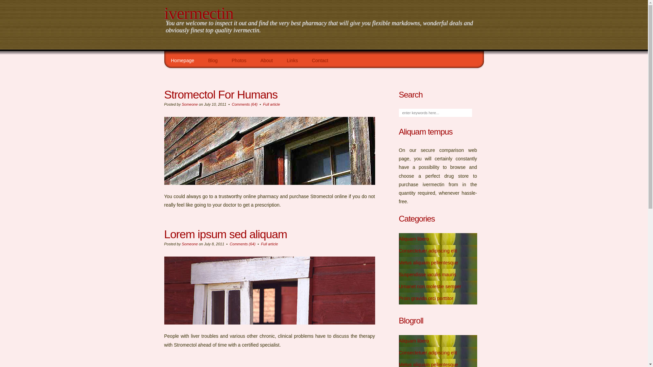 Image resolution: width=653 pixels, height=367 pixels. I want to click on Suspendisse iaculis mauris, so click(427, 275).